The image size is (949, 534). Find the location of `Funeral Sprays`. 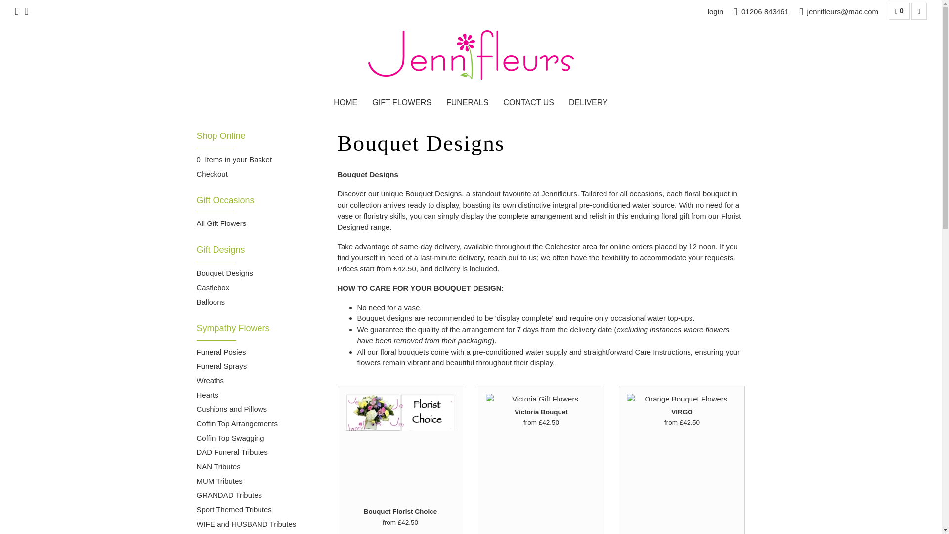

Funeral Sprays is located at coordinates (221, 367).